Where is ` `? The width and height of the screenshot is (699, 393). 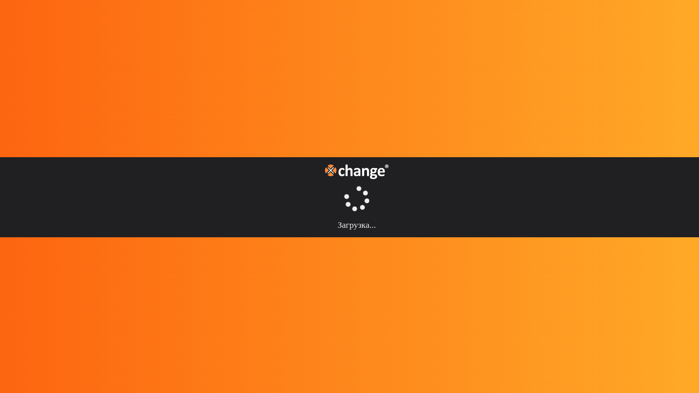
  is located at coordinates (7, 90).